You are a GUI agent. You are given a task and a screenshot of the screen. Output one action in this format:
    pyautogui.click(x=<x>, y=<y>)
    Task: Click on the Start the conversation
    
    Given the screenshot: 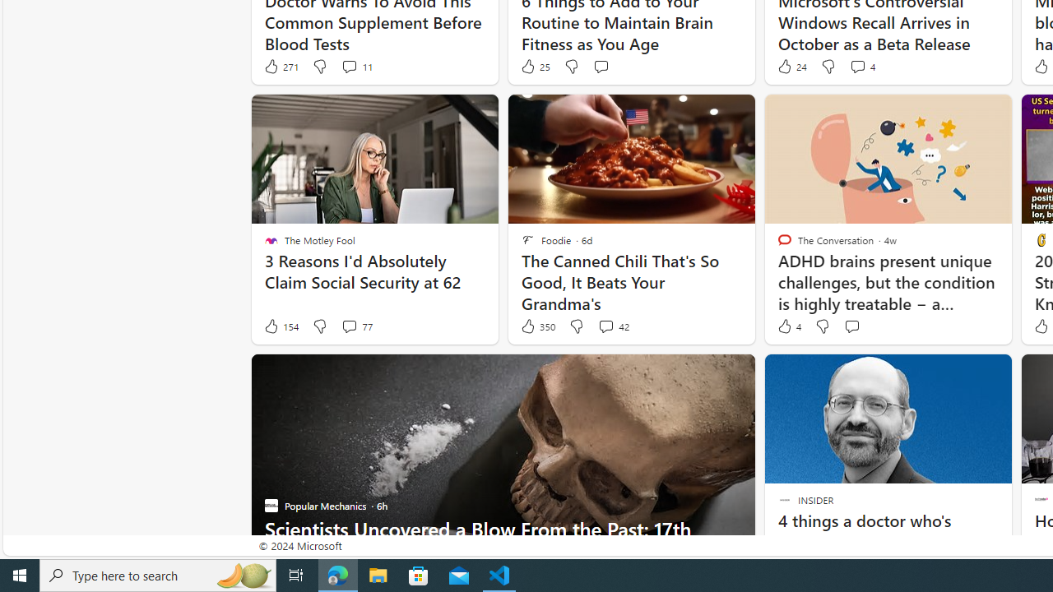 What is the action you would take?
    pyautogui.click(x=851, y=326)
    